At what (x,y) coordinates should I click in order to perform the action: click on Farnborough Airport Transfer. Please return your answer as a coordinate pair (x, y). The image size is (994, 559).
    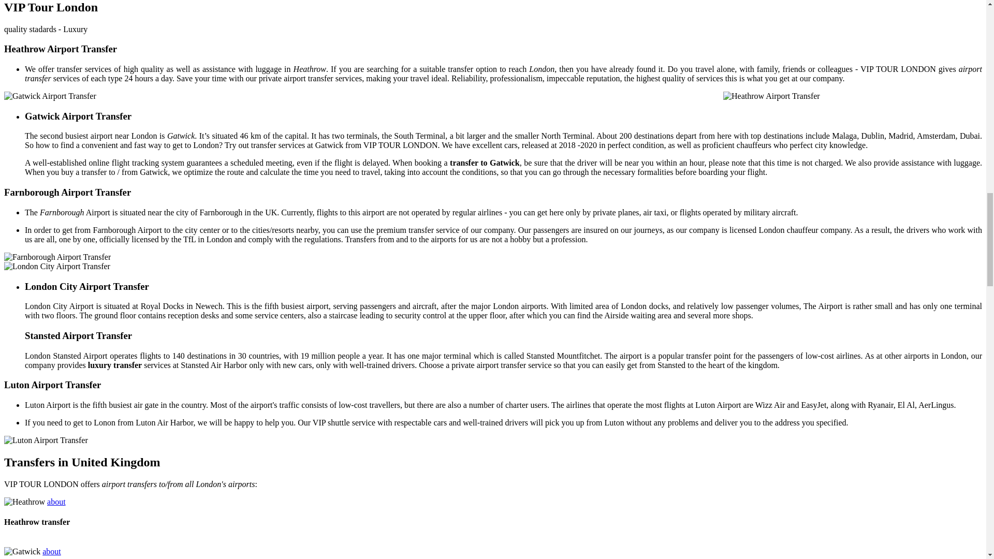
    Looking at the image, I should click on (57, 257).